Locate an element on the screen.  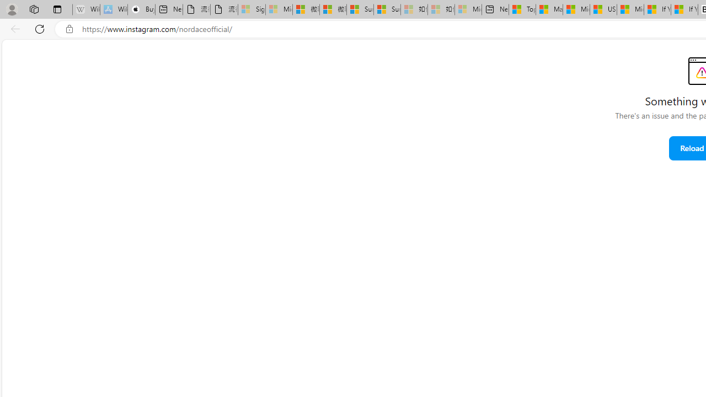
Marine life - MSN is located at coordinates (549, 10).